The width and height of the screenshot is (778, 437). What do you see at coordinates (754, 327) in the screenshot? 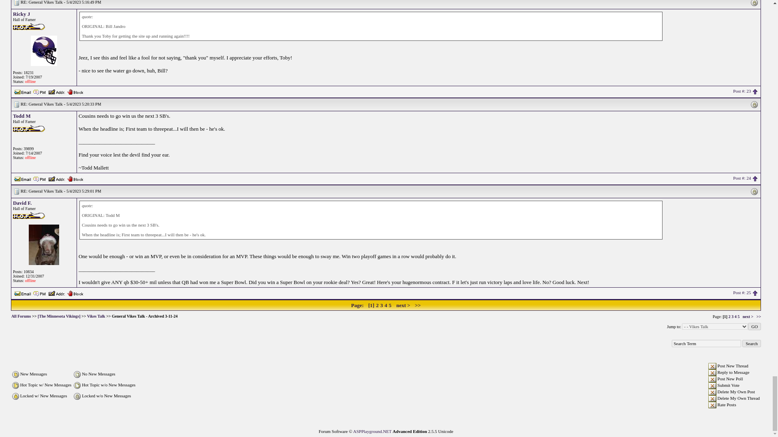
I see `GO` at bounding box center [754, 327].